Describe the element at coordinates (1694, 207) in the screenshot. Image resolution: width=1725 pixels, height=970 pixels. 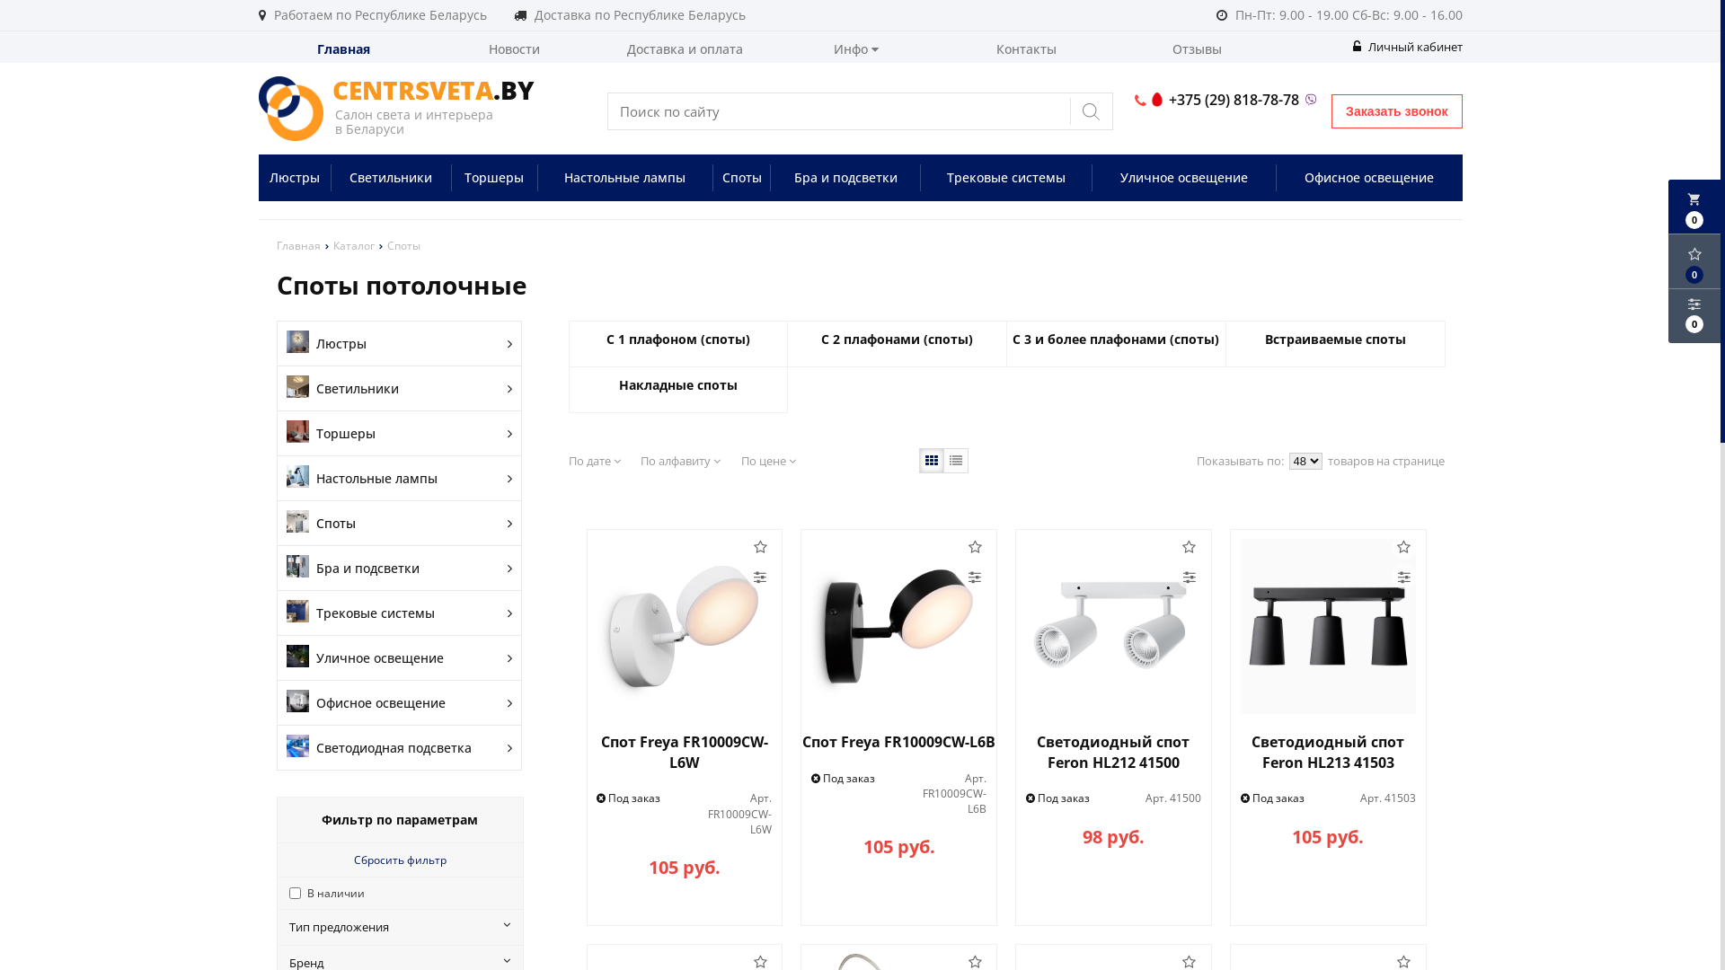
I see `local_grocery_store
0` at that location.